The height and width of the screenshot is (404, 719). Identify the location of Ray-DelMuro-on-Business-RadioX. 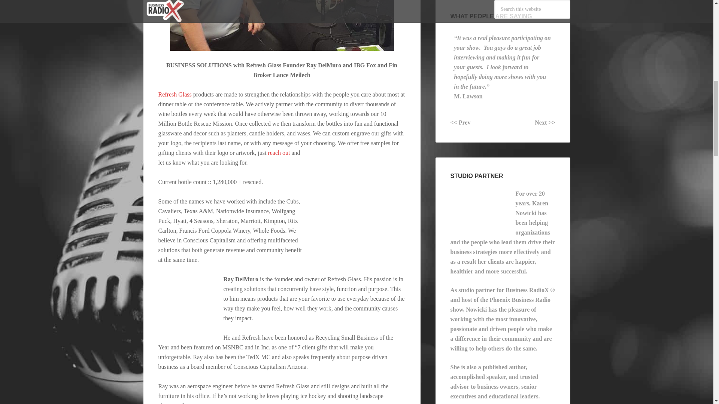
(186, 303).